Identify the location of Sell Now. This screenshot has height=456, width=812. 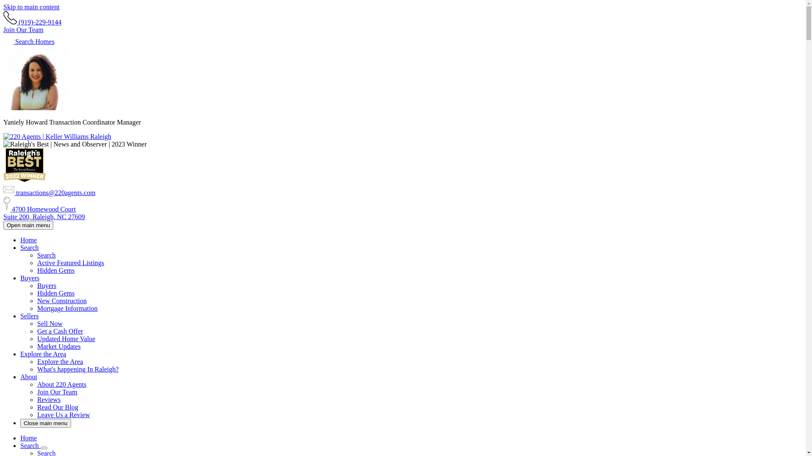
(50, 323).